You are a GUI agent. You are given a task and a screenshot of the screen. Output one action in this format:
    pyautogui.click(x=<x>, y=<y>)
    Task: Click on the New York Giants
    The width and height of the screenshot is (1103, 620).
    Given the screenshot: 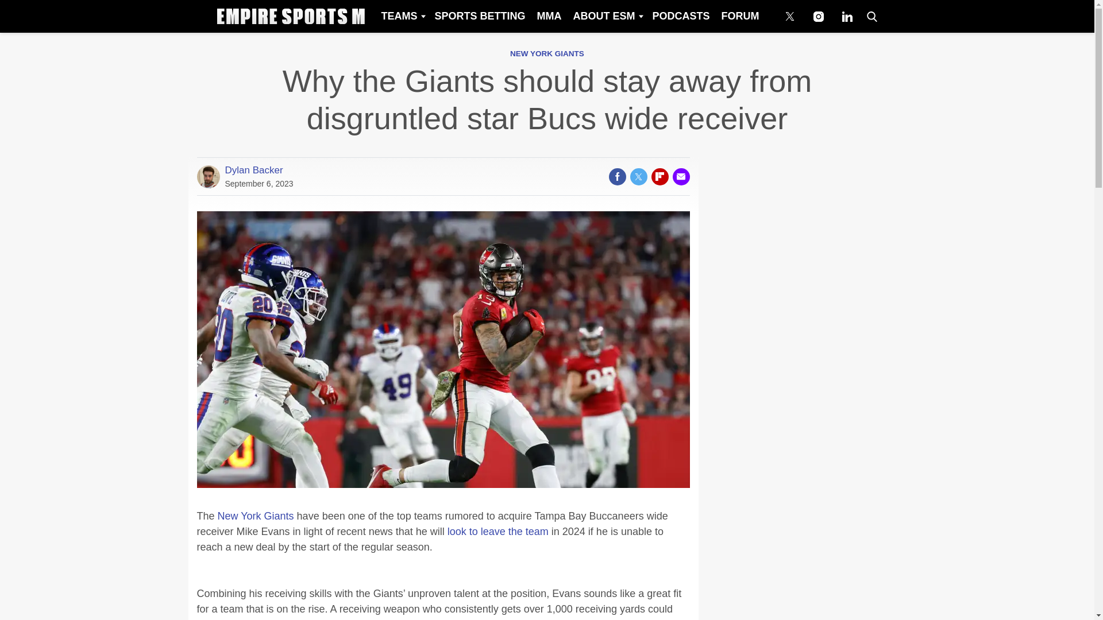 What is the action you would take?
    pyautogui.click(x=257, y=516)
    